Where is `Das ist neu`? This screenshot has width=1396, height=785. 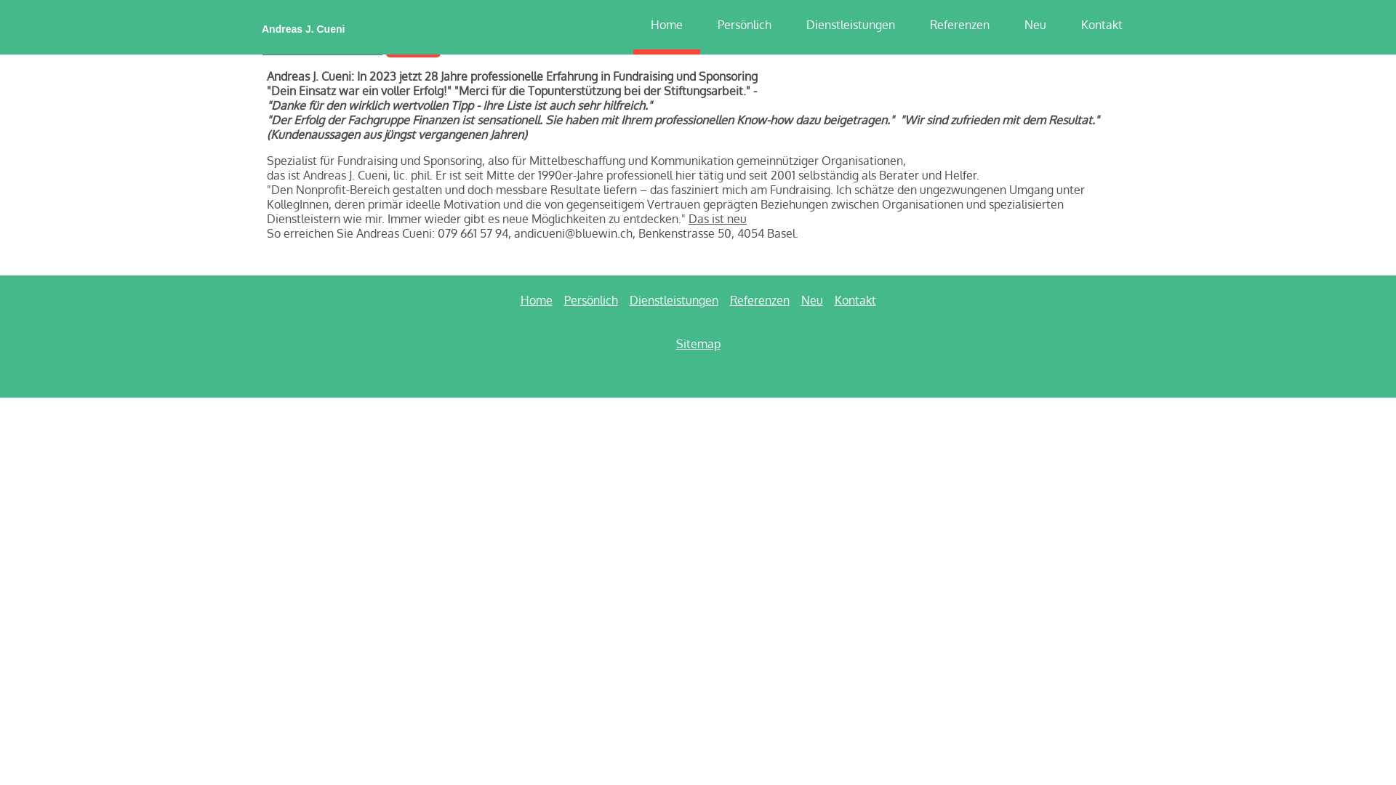
Das ist neu is located at coordinates (718, 219).